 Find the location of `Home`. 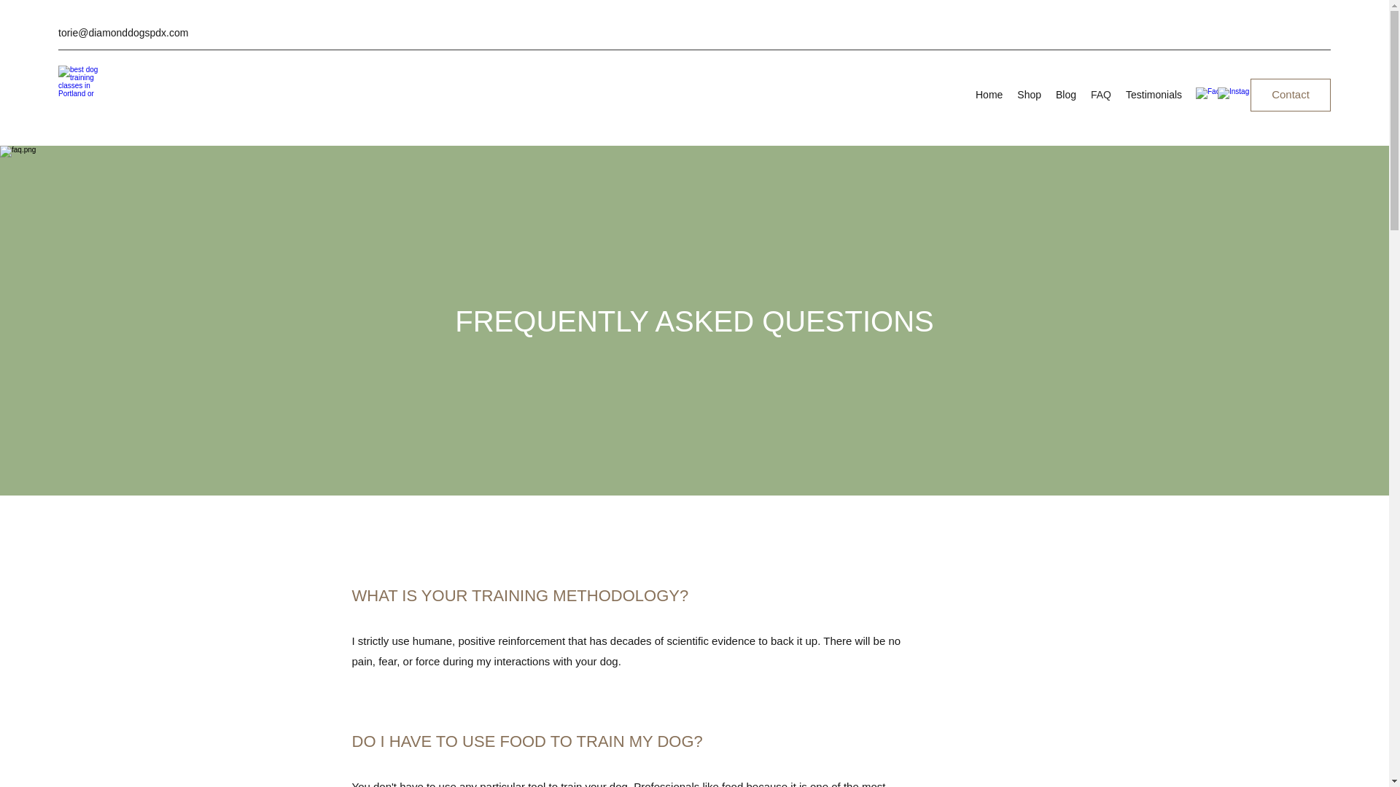

Home is located at coordinates (989, 94).